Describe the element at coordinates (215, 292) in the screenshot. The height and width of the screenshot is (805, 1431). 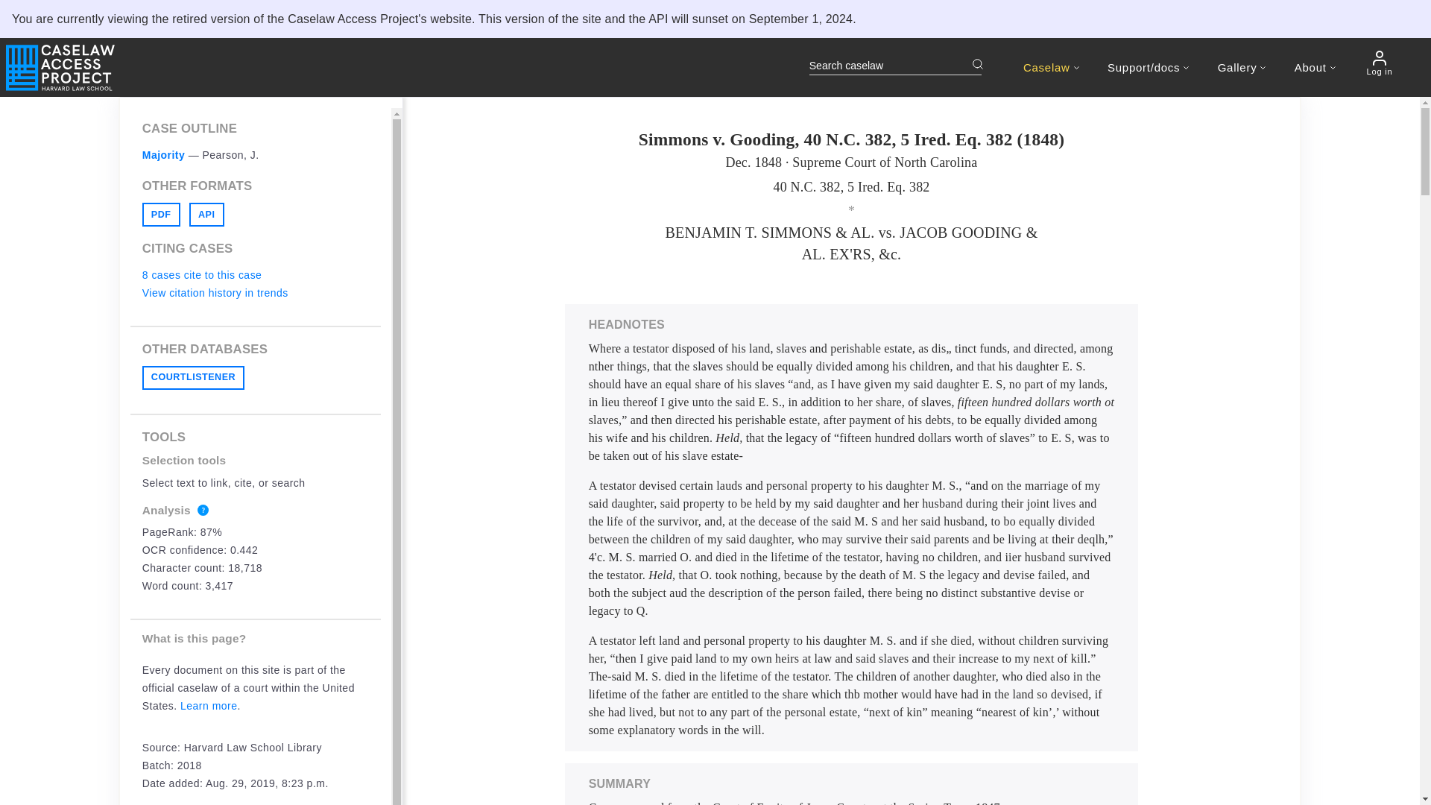
I see `View citation history in trends` at that location.